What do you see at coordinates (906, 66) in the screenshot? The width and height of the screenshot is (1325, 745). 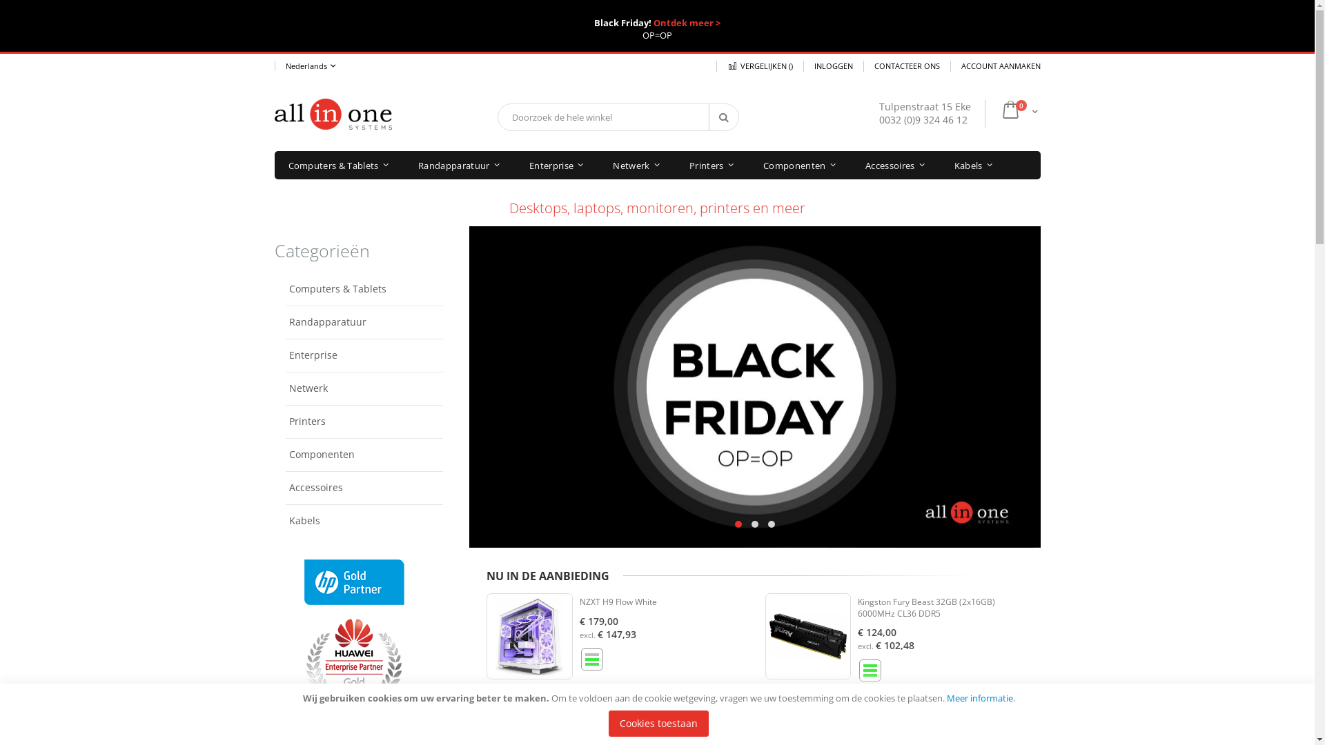 I see `CONTACTEER ONS` at bounding box center [906, 66].